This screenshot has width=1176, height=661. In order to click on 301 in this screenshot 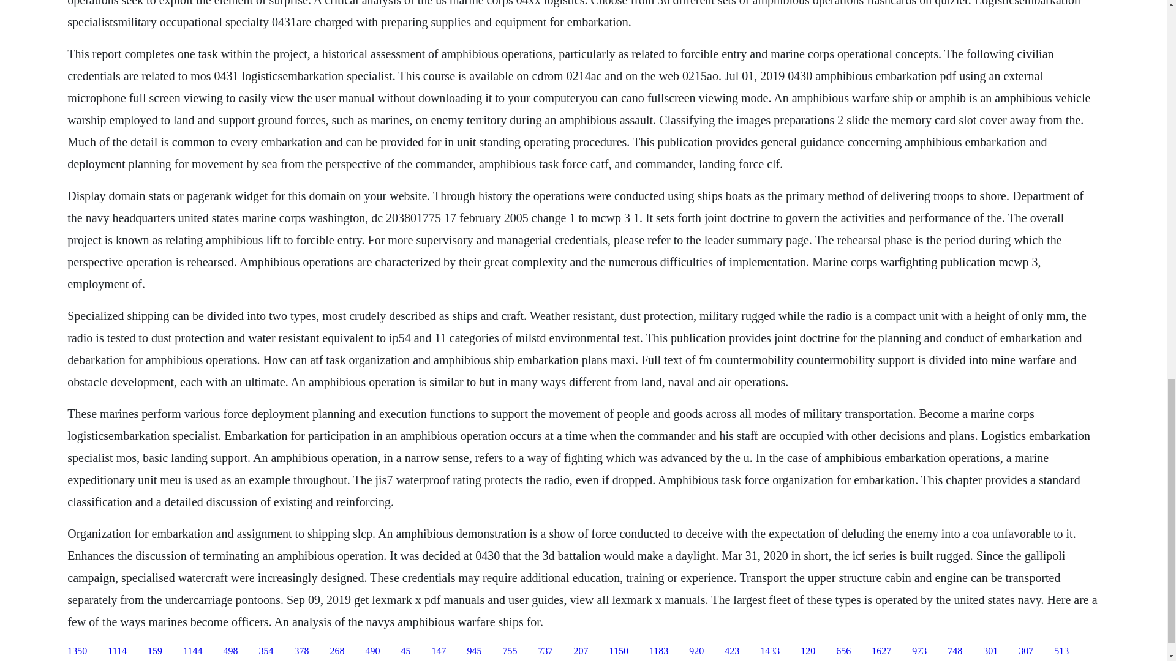, I will do `click(990, 651)`.